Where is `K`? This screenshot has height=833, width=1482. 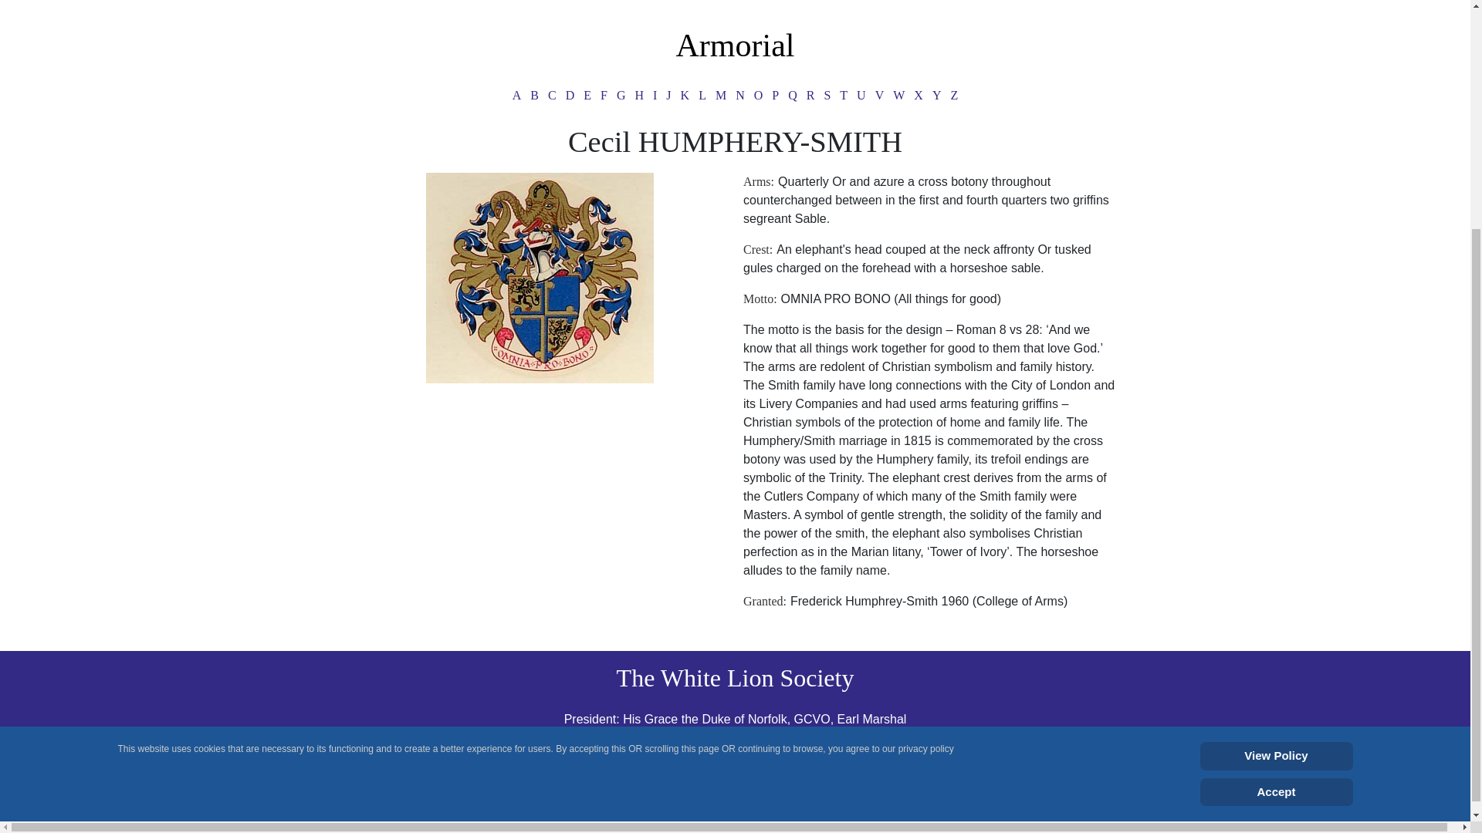 K is located at coordinates (685, 96).